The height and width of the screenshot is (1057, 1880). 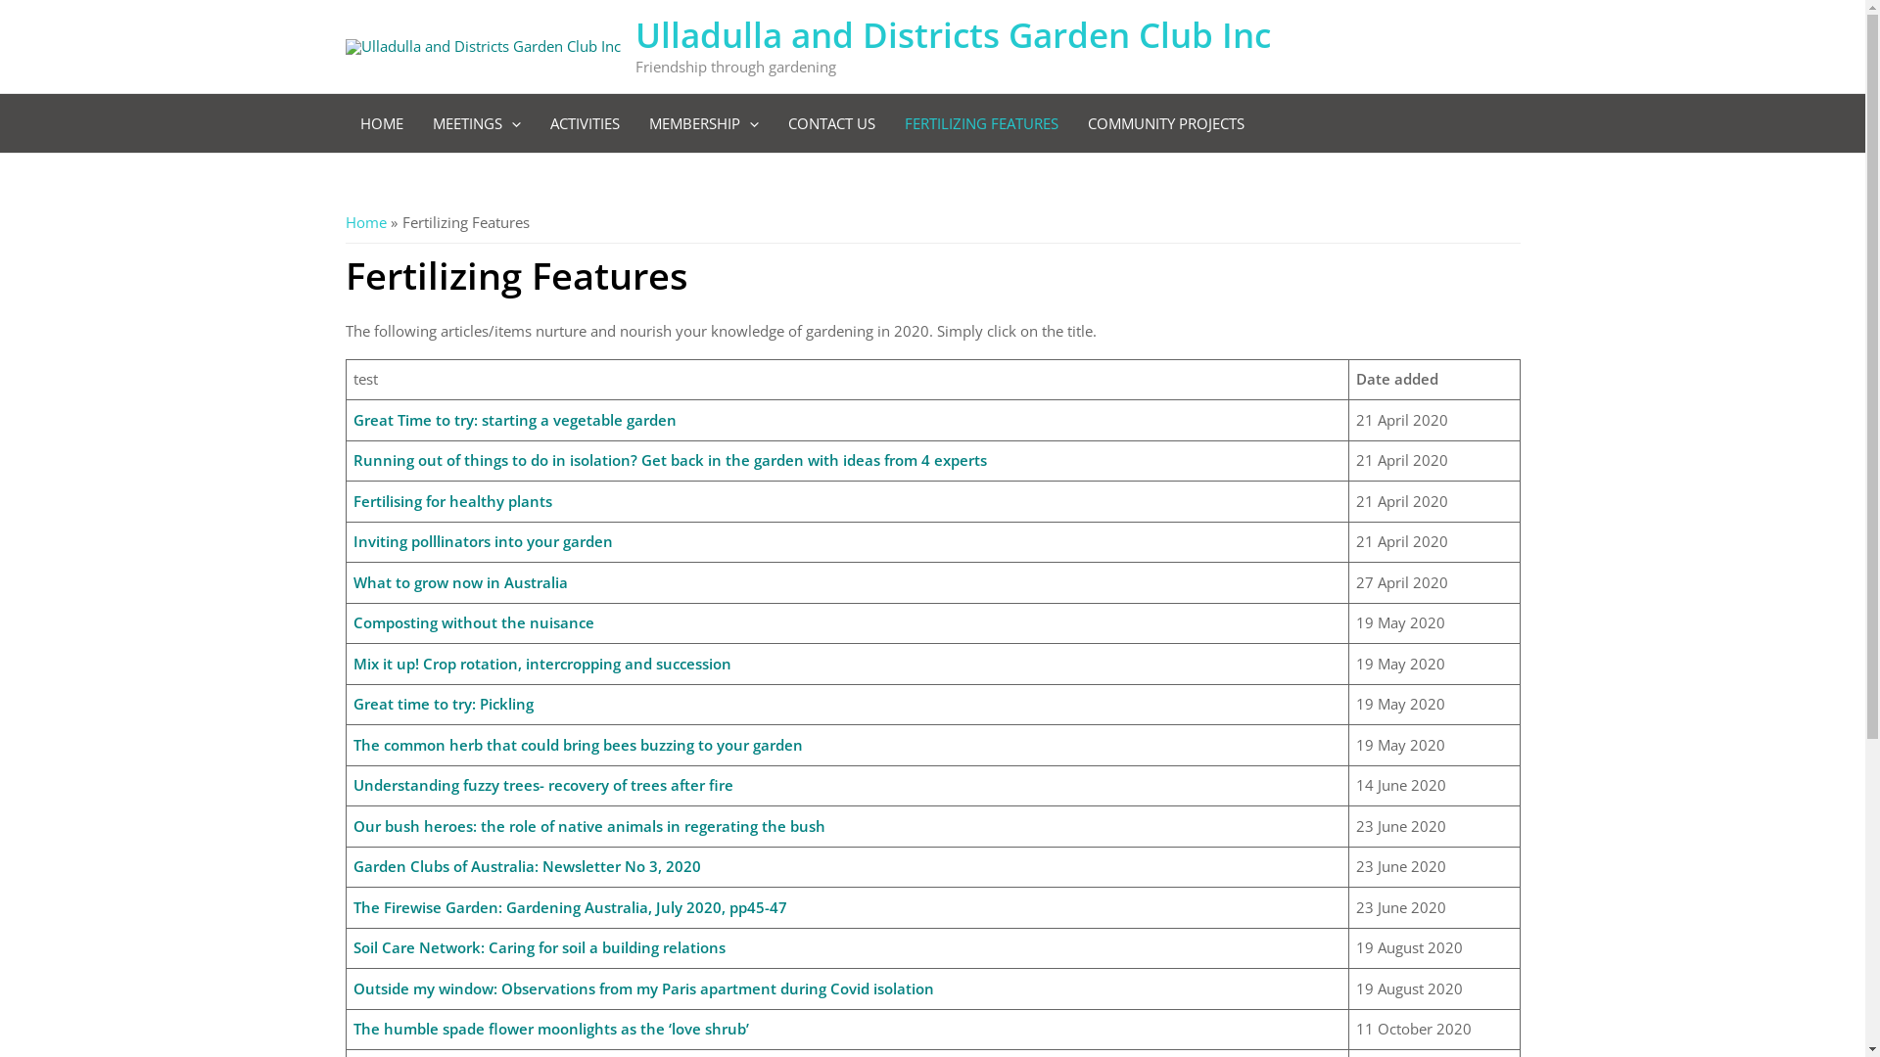 What do you see at coordinates (584, 123) in the screenshot?
I see `ACTIVITIES` at bounding box center [584, 123].